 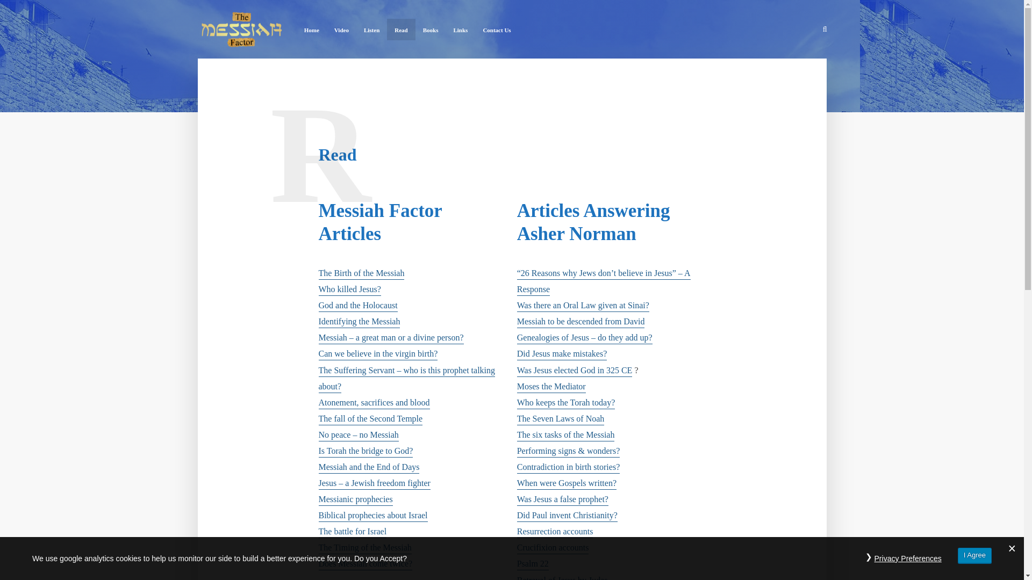 What do you see at coordinates (355, 500) in the screenshot?
I see `Messianic prophecies` at bounding box center [355, 500].